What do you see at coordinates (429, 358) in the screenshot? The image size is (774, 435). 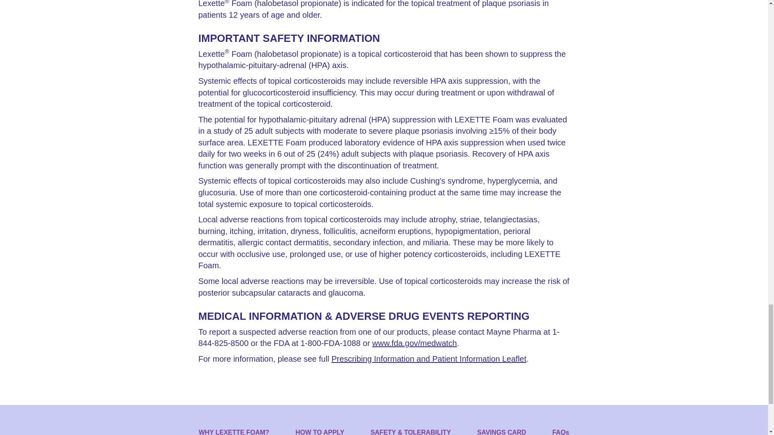 I see `Prescribing Information and Patient Information Leaflet` at bounding box center [429, 358].